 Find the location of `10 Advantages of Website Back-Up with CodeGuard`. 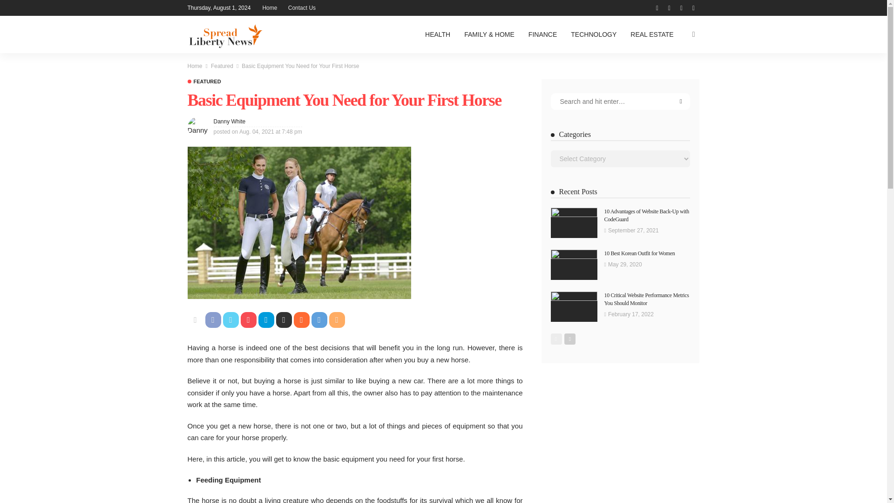

10 Advantages of Website Back-Up with CodeGuard is located at coordinates (574, 223).